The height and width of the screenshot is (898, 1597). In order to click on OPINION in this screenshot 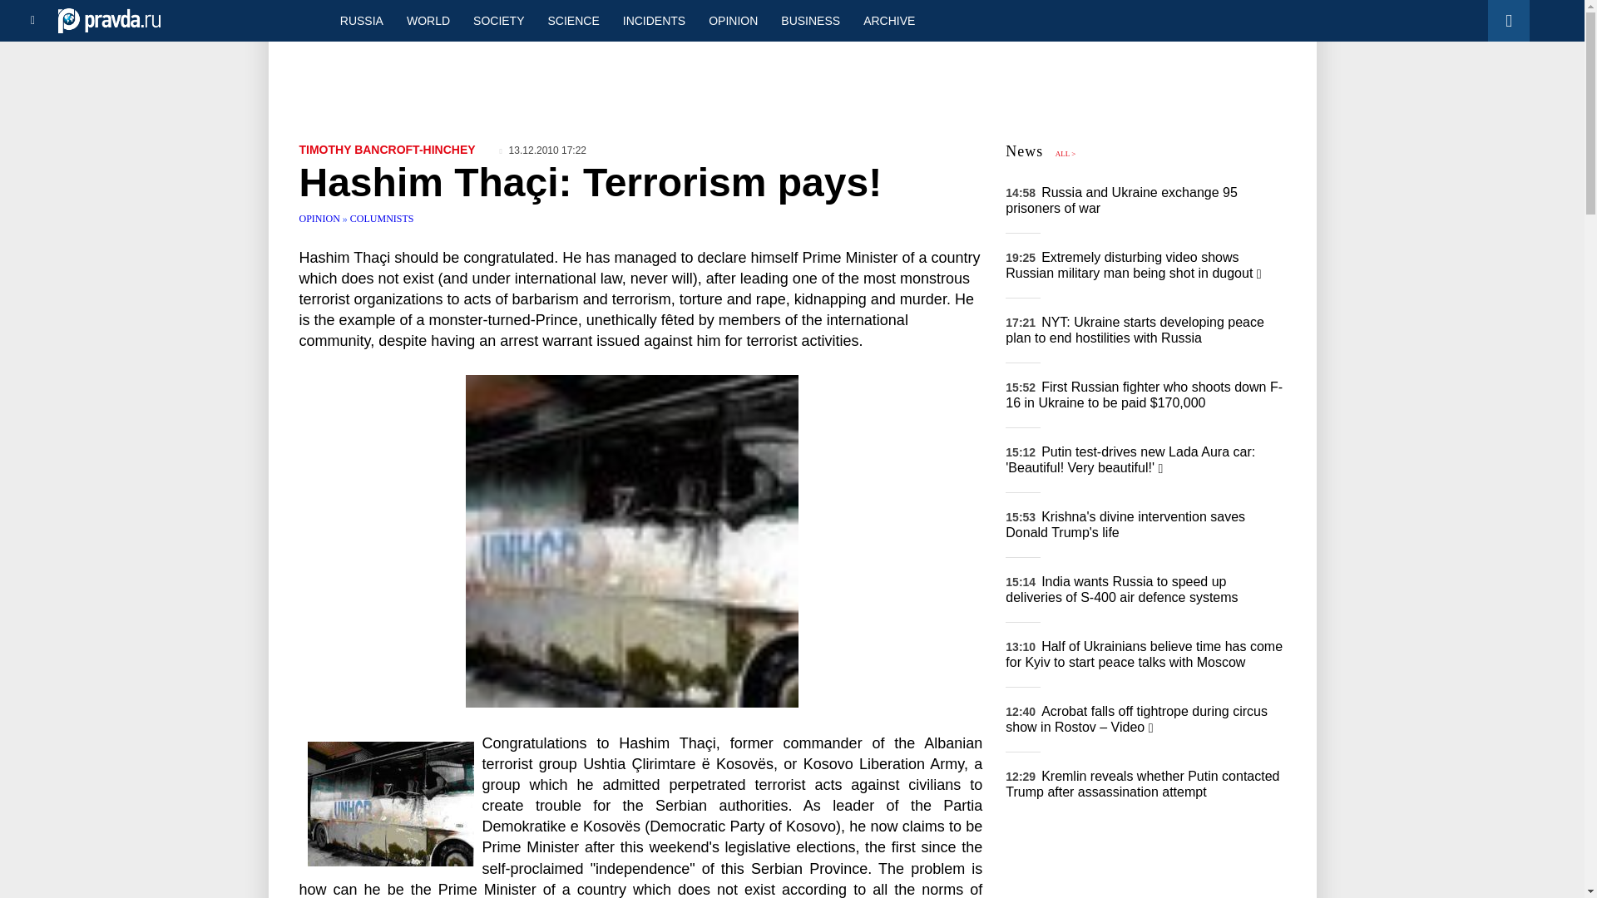, I will do `click(321, 218)`.